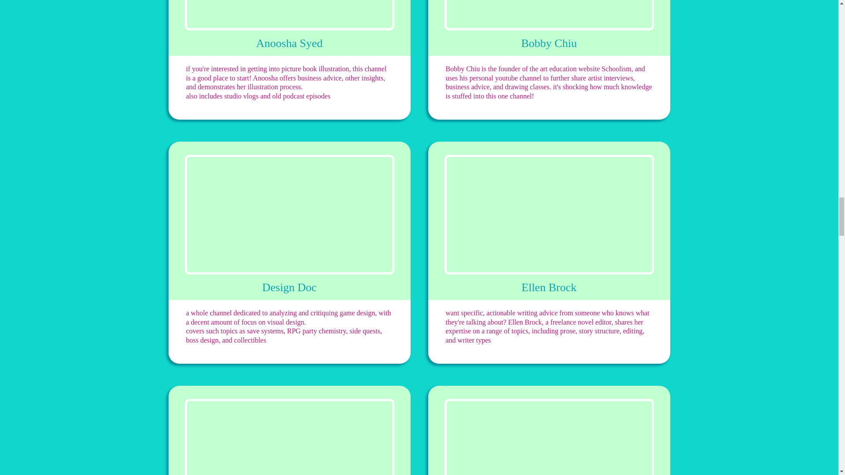 The width and height of the screenshot is (845, 475). I want to click on YouTube video player, so click(290, 15).